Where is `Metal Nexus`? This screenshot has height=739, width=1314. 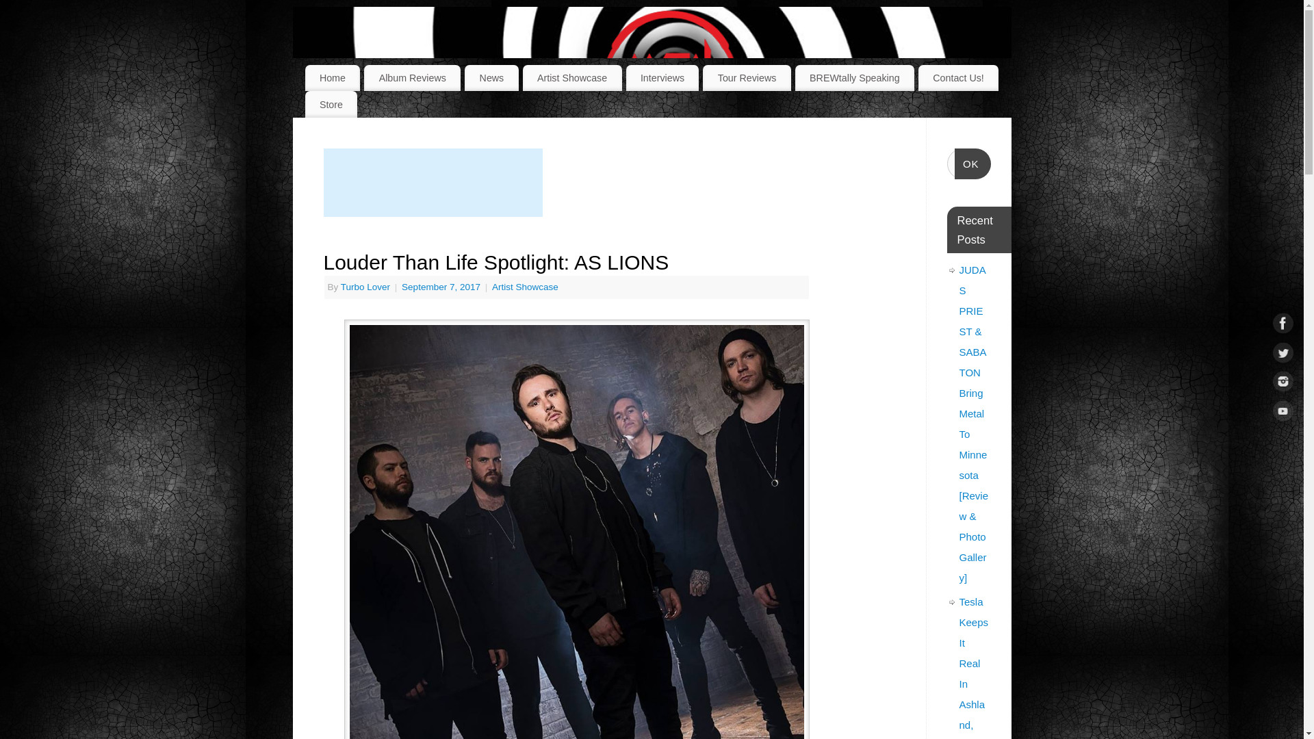
Metal Nexus is located at coordinates (669, 75).